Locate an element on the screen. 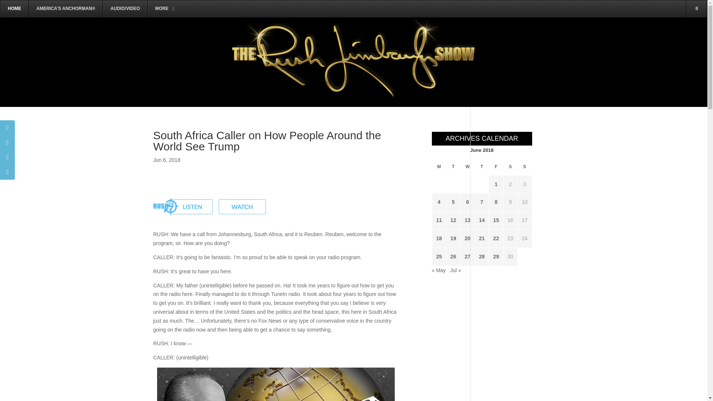  Monday is located at coordinates (439, 166).